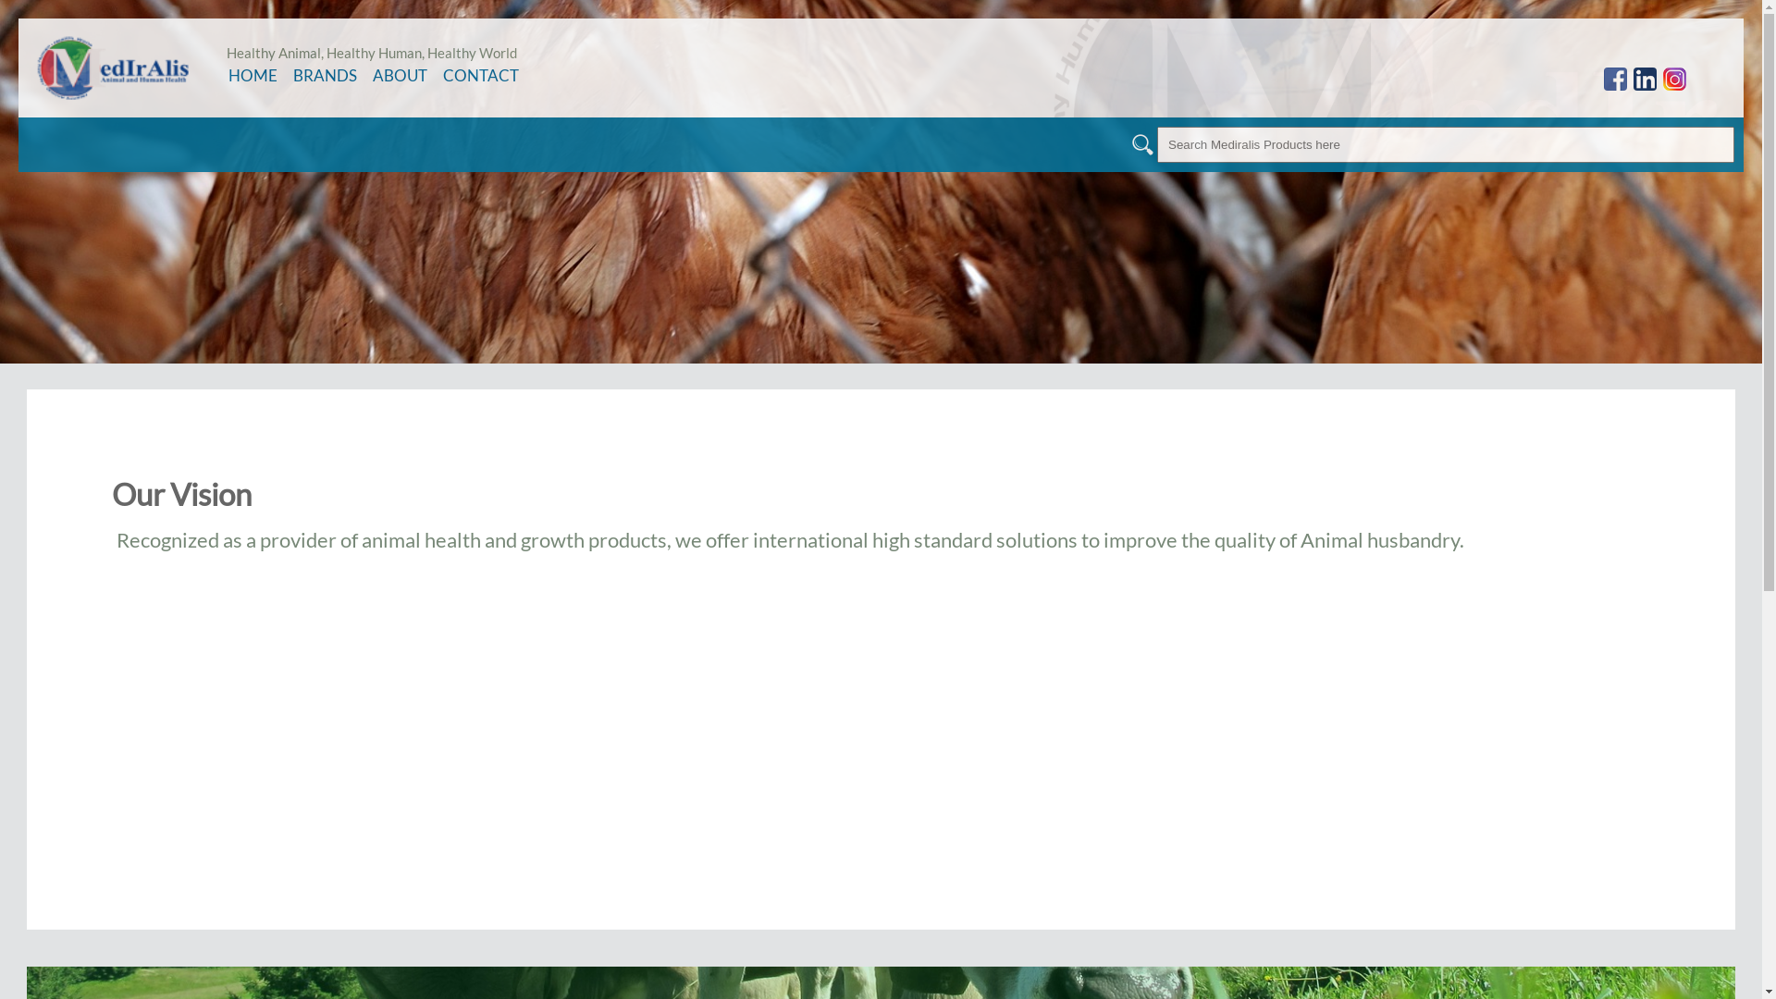 The image size is (1776, 999). Describe the element at coordinates (1674, 80) in the screenshot. I see `Mediralis on Instagram` at that location.